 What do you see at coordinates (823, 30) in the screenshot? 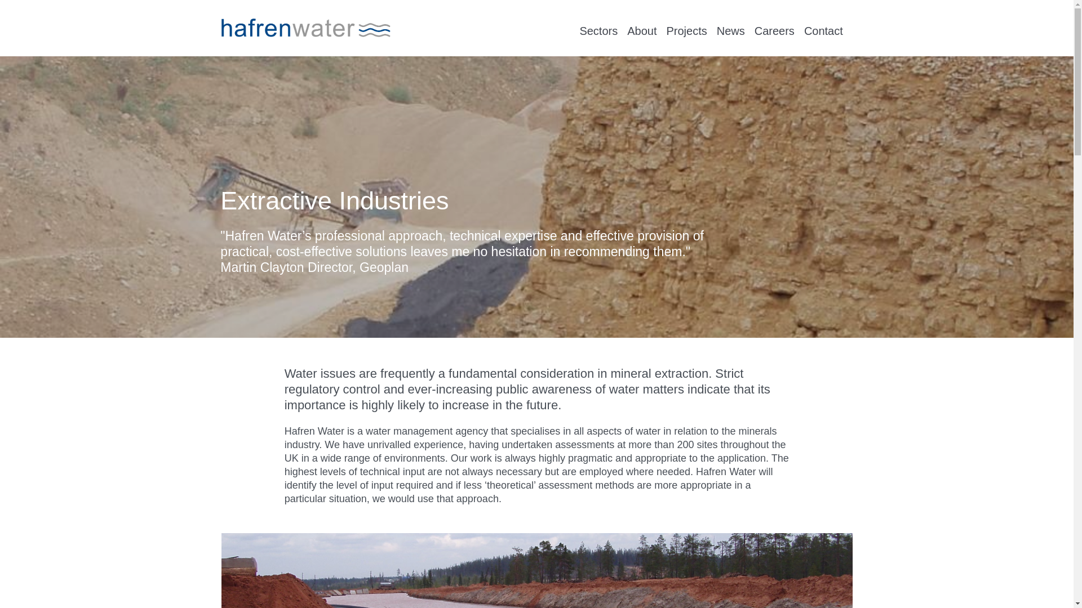
I see `Contact` at bounding box center [823, 30].